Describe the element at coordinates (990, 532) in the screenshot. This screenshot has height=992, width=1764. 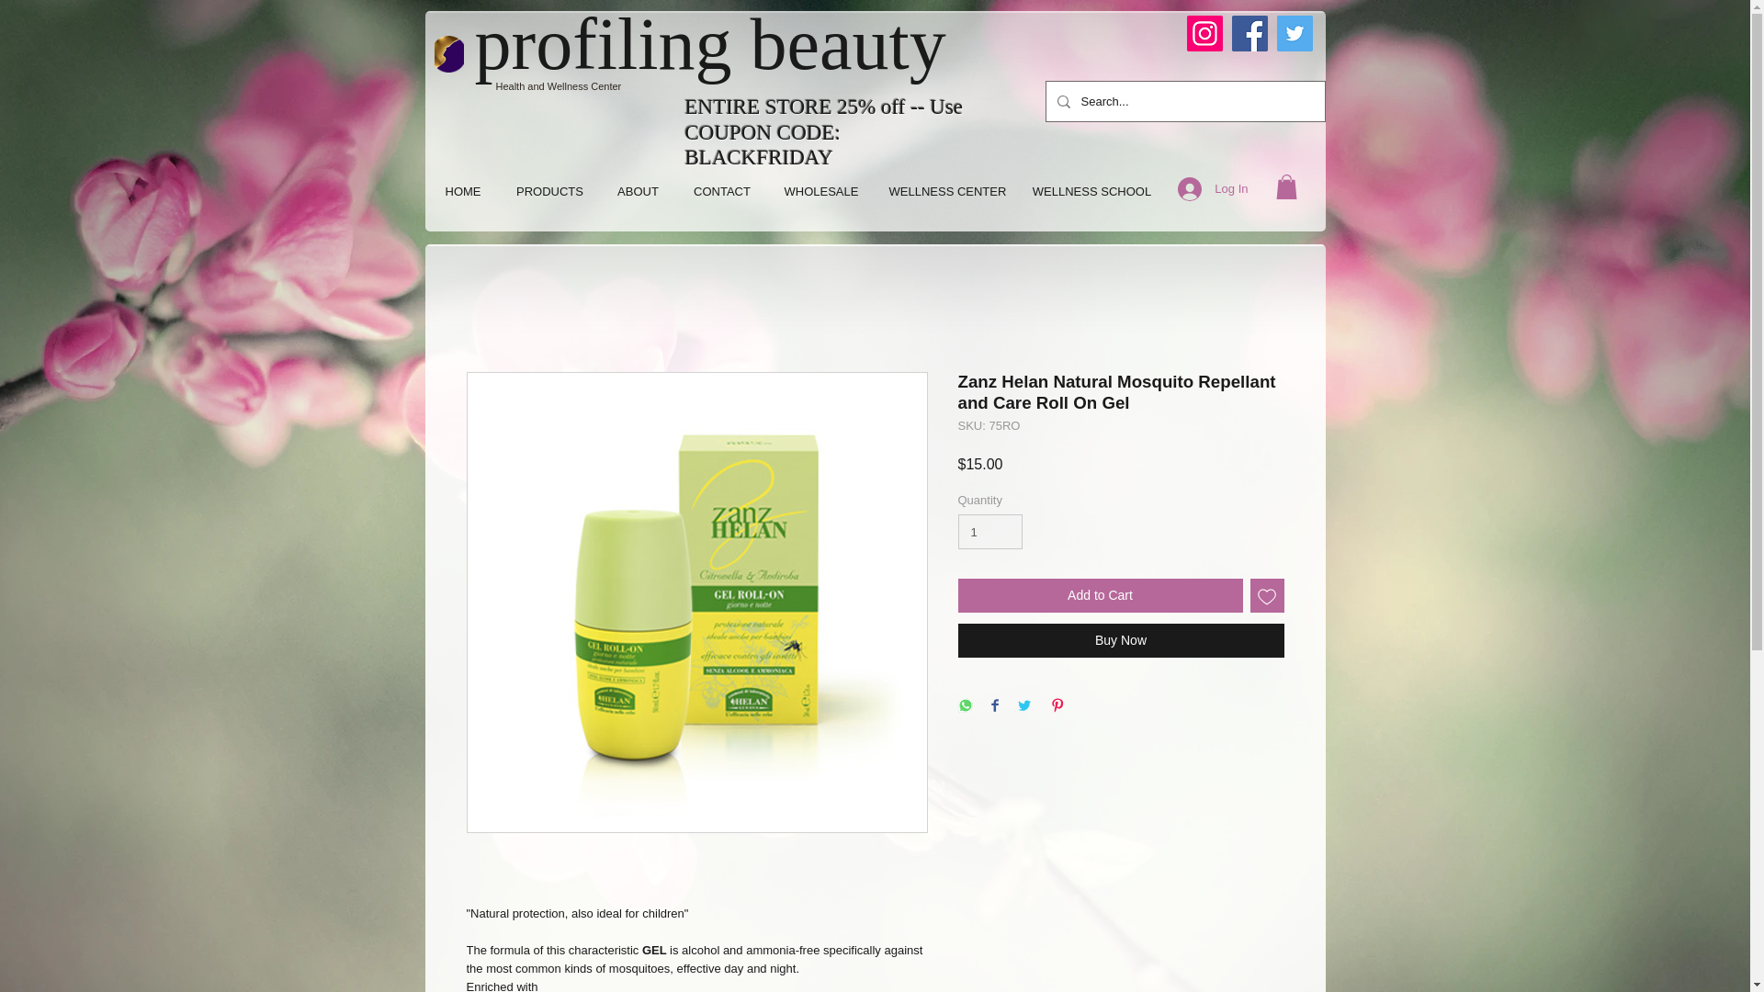
I see `1` at that location.